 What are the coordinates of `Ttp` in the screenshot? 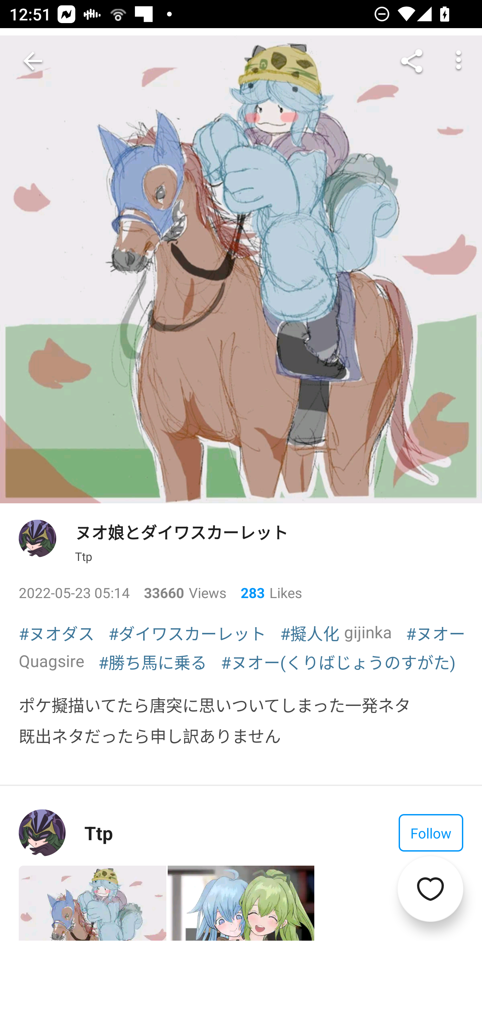 It's located at (84, 556).